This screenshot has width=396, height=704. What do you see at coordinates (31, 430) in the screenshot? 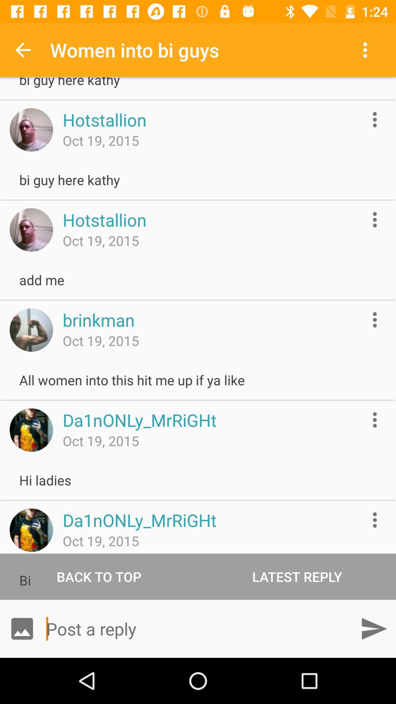
I see `profile picture icon` at bounding box center [31, 430].